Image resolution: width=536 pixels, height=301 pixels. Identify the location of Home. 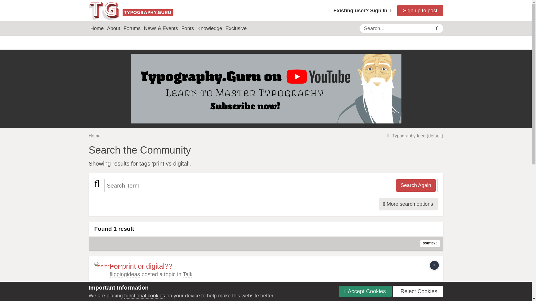
(97, 28).